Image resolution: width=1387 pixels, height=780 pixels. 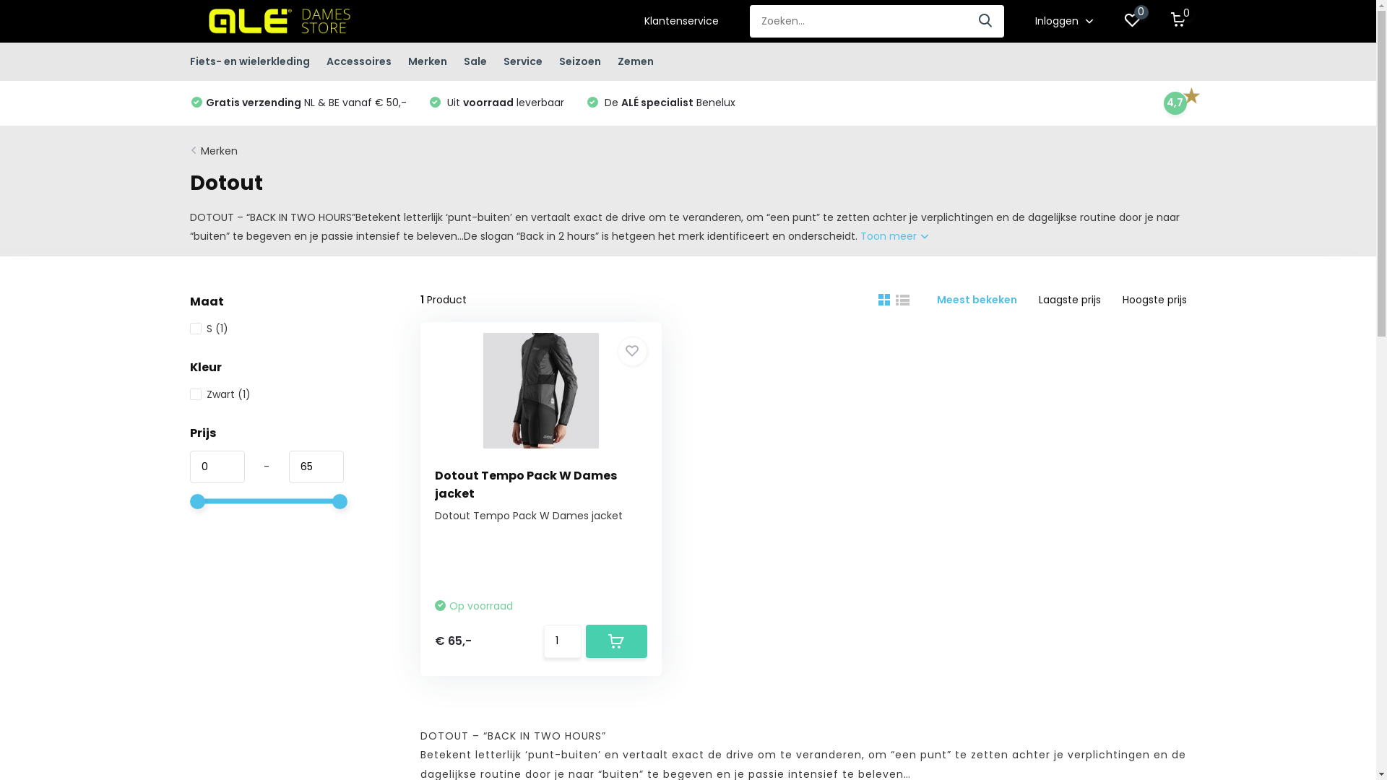 What do you see at coordinates (359, 62) in the screenshot?
I see `Accessoires` at bounding box center [359, 62].